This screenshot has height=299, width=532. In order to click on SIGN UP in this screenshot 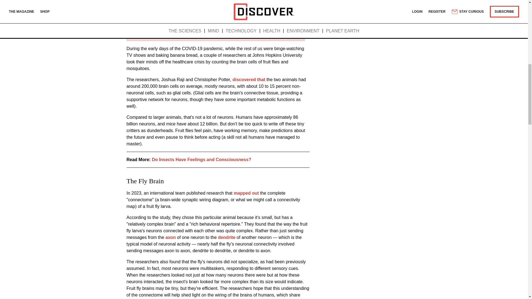, I will do `click(296, 1)`.